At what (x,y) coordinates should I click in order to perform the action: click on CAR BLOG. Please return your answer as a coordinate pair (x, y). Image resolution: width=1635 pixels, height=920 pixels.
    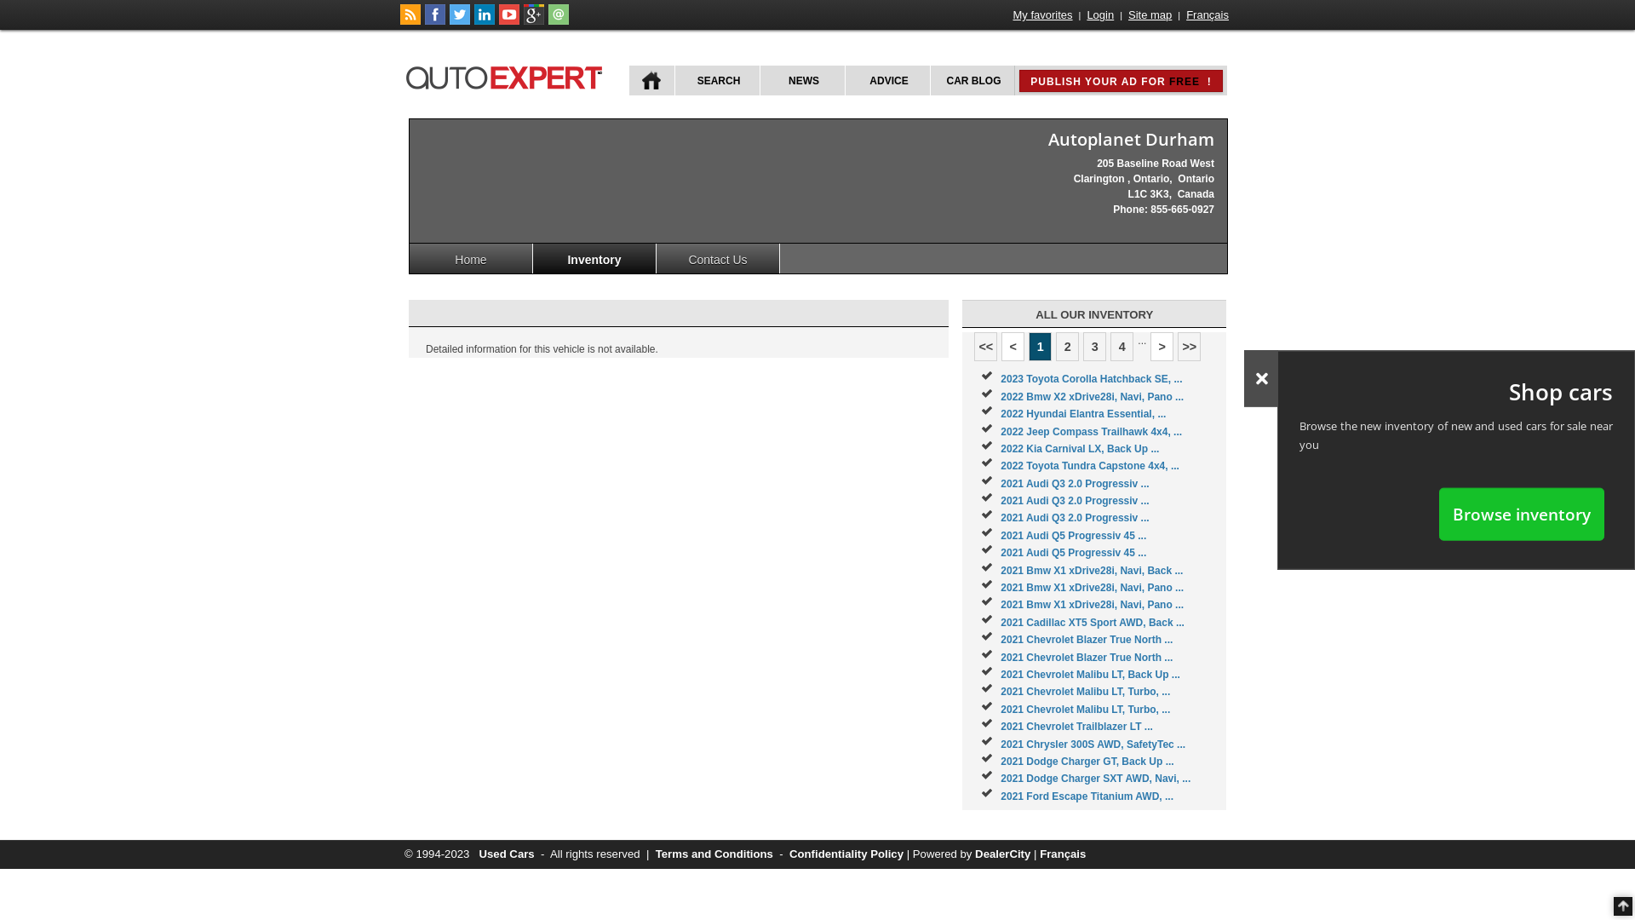
    Looking at the image, I should click on (972, 80).